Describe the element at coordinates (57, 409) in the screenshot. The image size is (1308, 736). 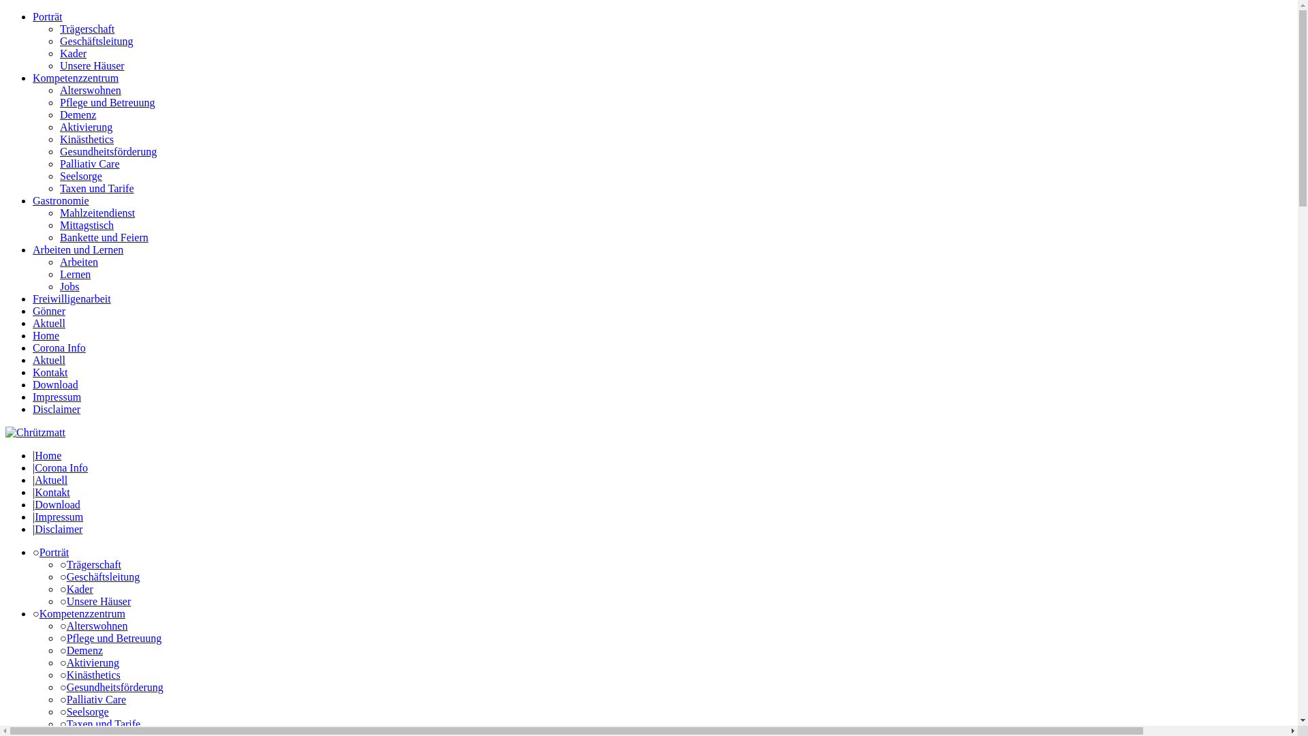
I see `Disclaimer` at that location.